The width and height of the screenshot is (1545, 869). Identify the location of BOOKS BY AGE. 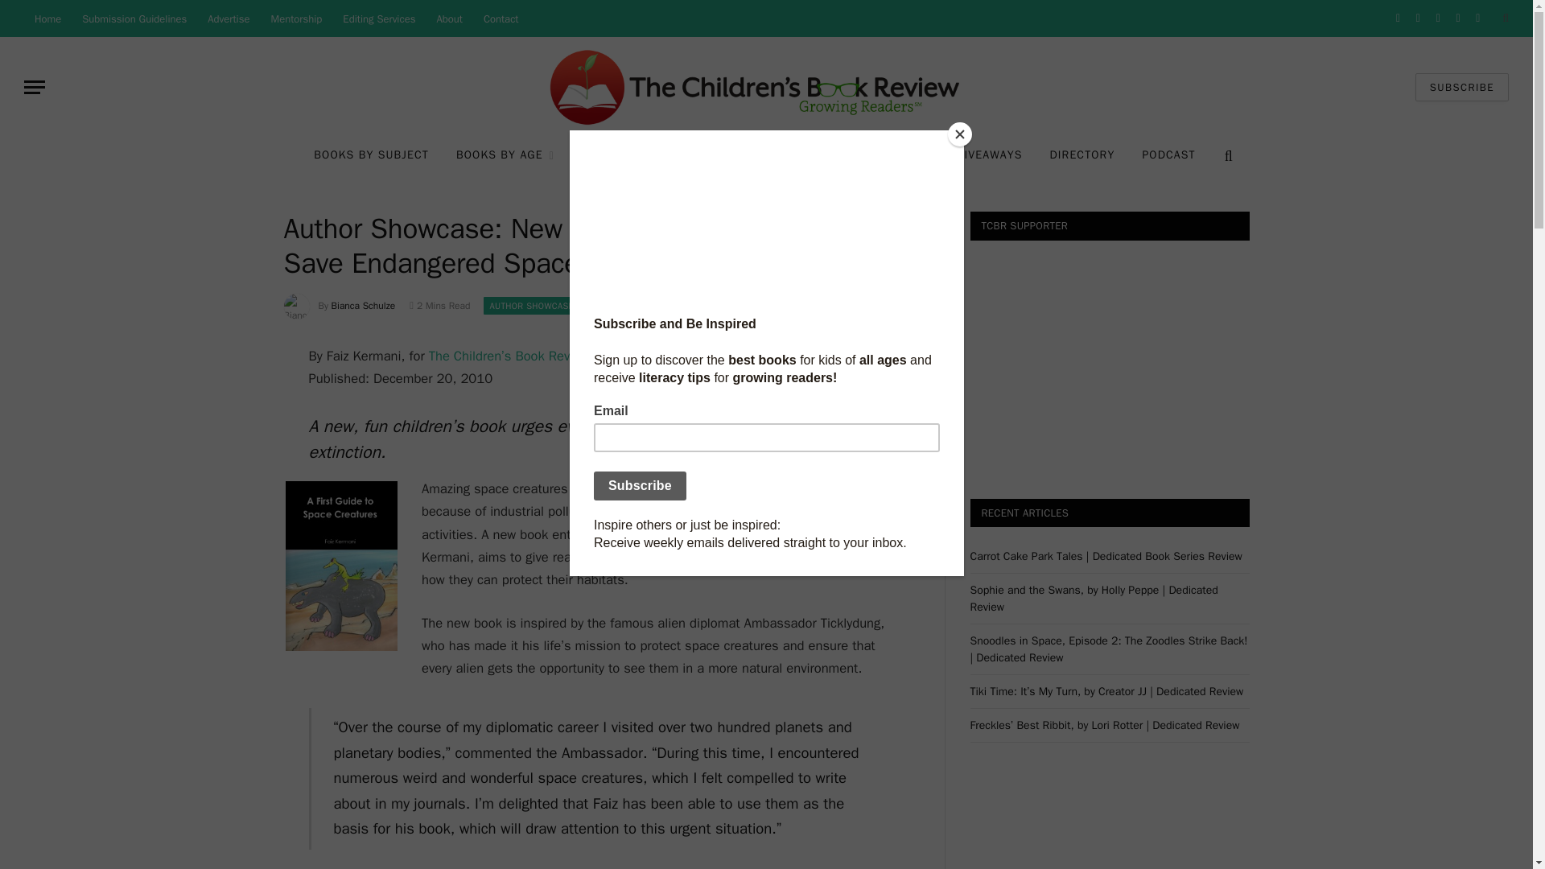
(505, 156).